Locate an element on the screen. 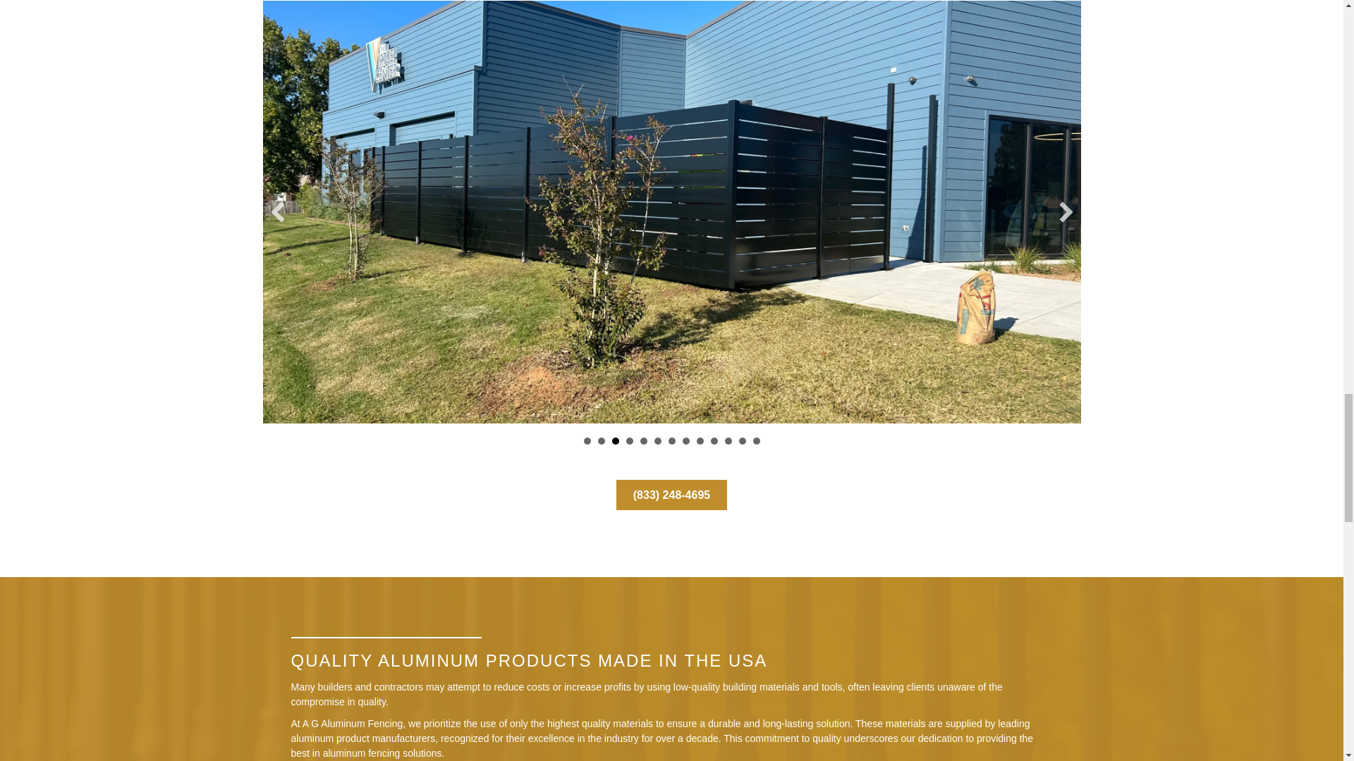  11 is located at coordinates (728, 441).